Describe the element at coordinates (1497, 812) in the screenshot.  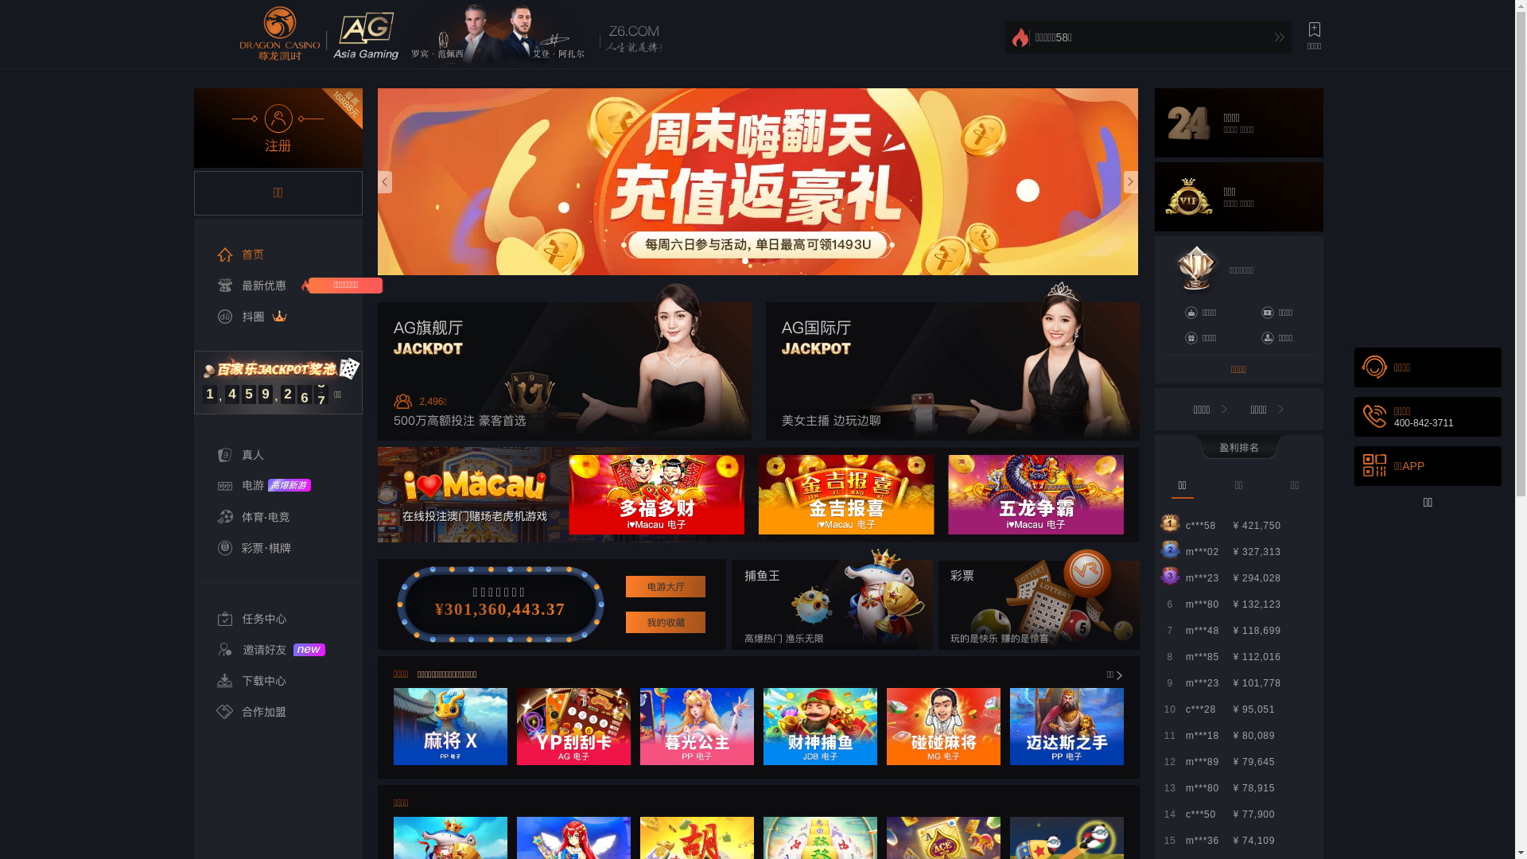
I see `TOP` at that location.